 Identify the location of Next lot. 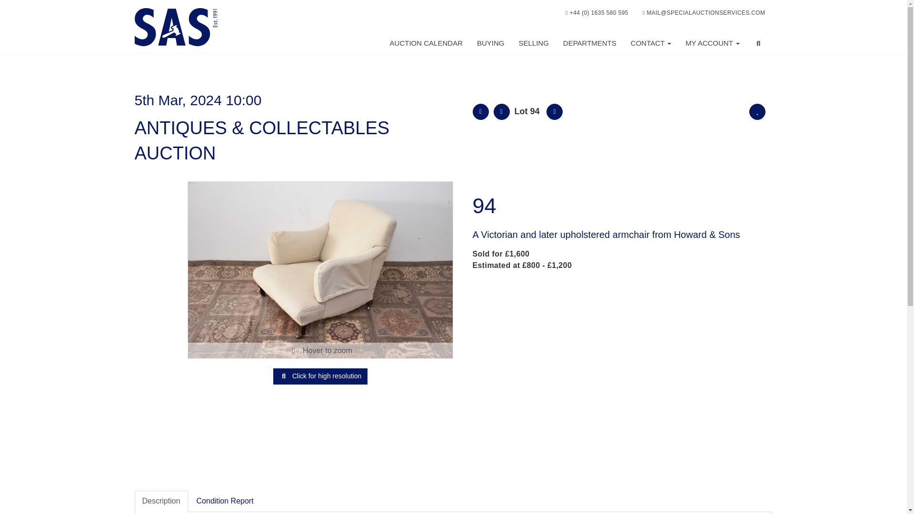
(555, 111).